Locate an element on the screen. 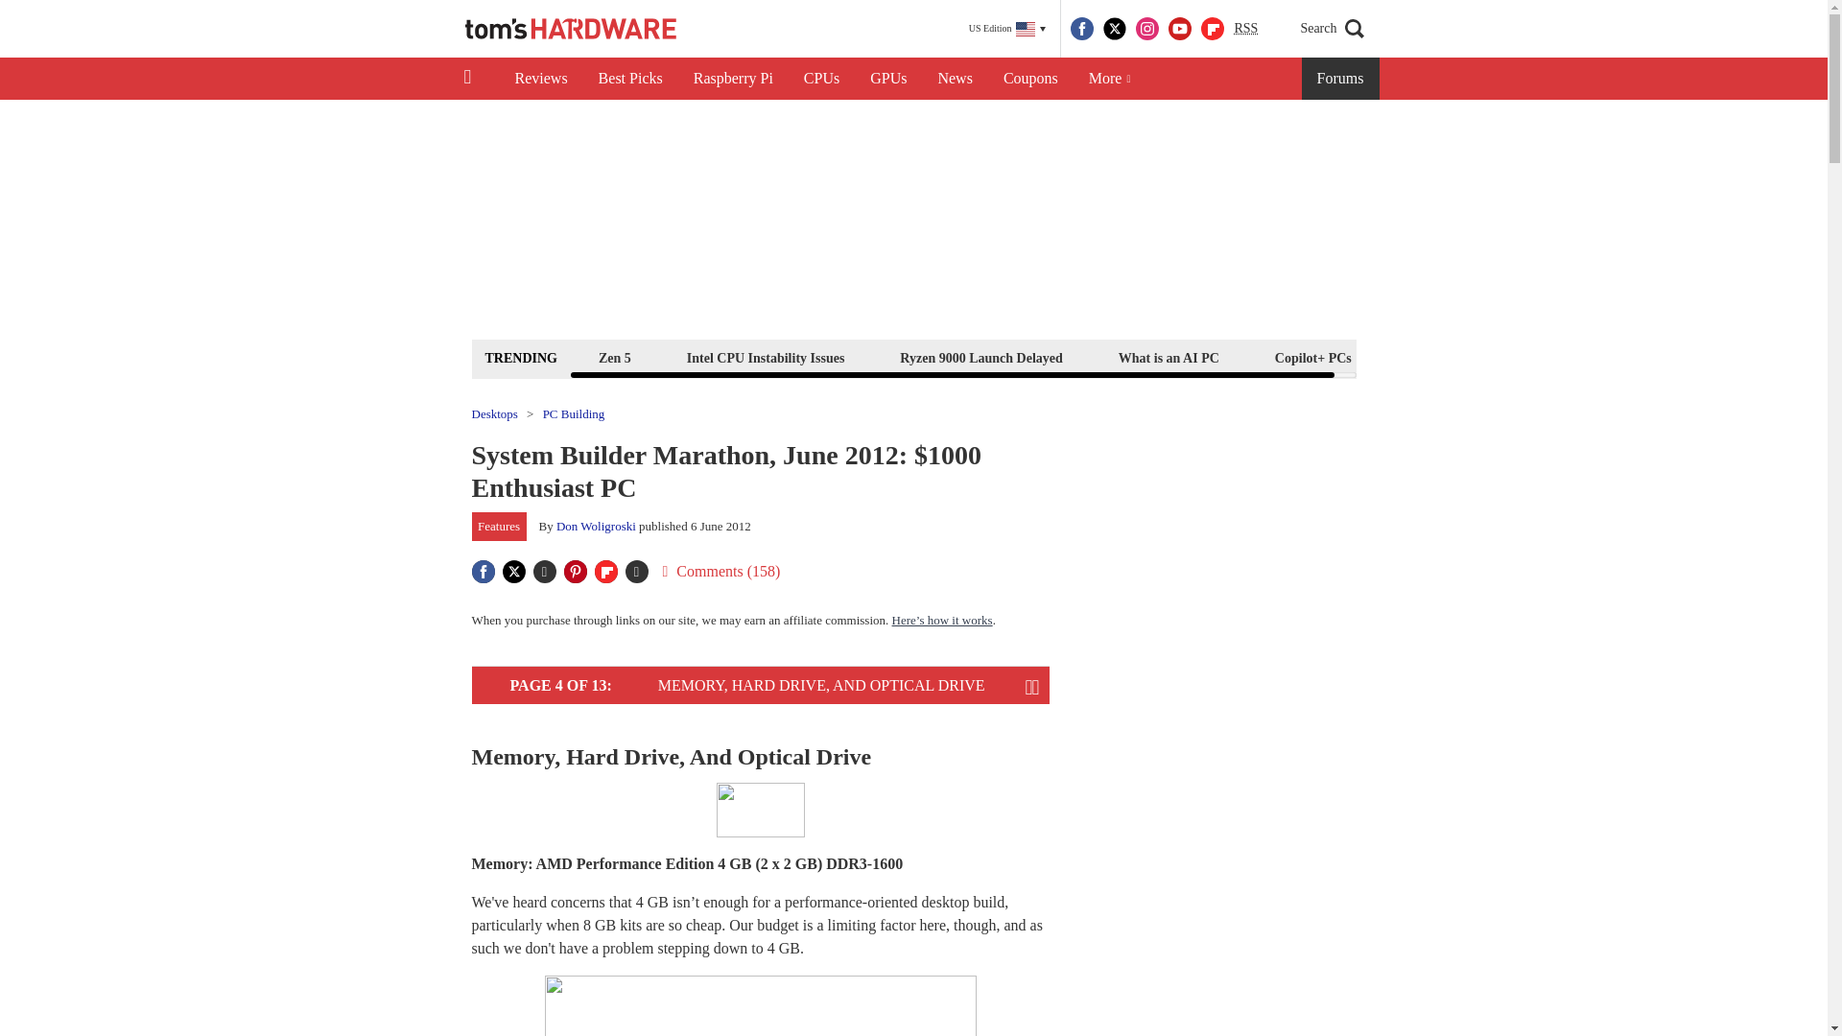  Reviews is located at coordinates (540, 79).